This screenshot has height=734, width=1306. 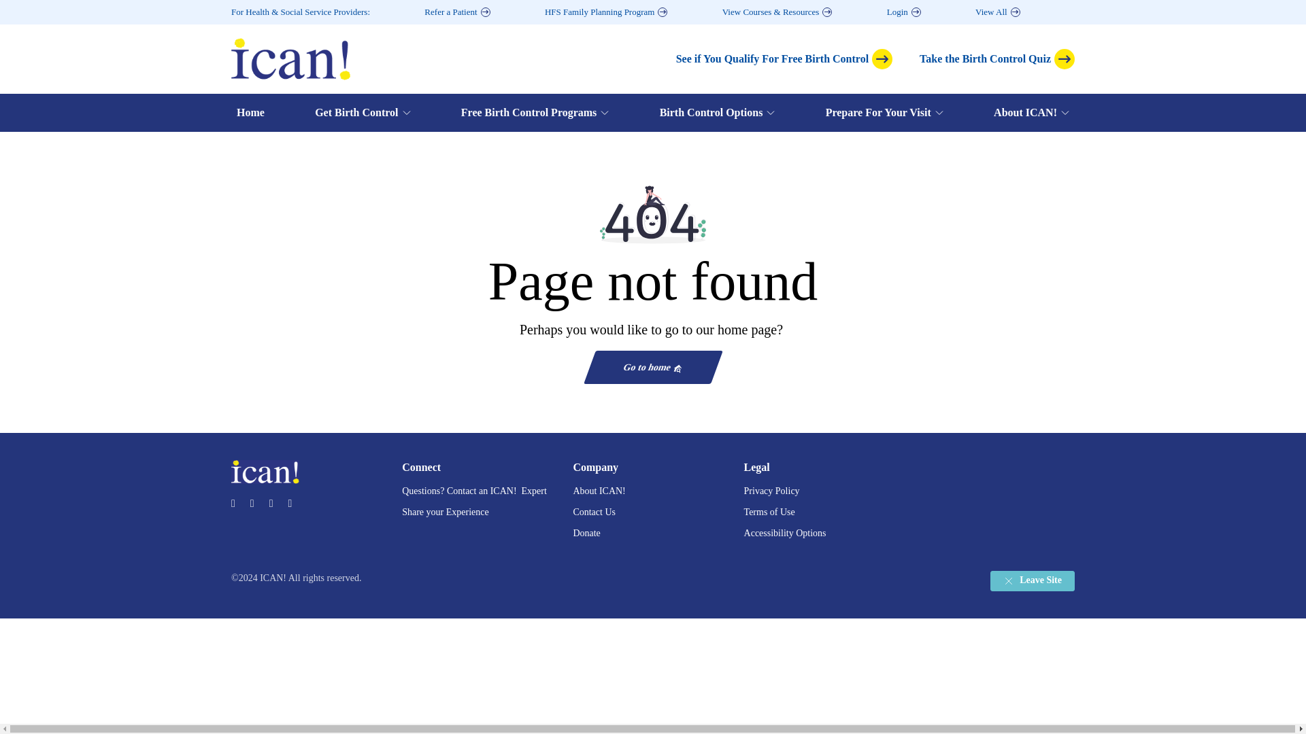 I want to click on Take the Birth Control Quiz, so click(x=997, y=58).